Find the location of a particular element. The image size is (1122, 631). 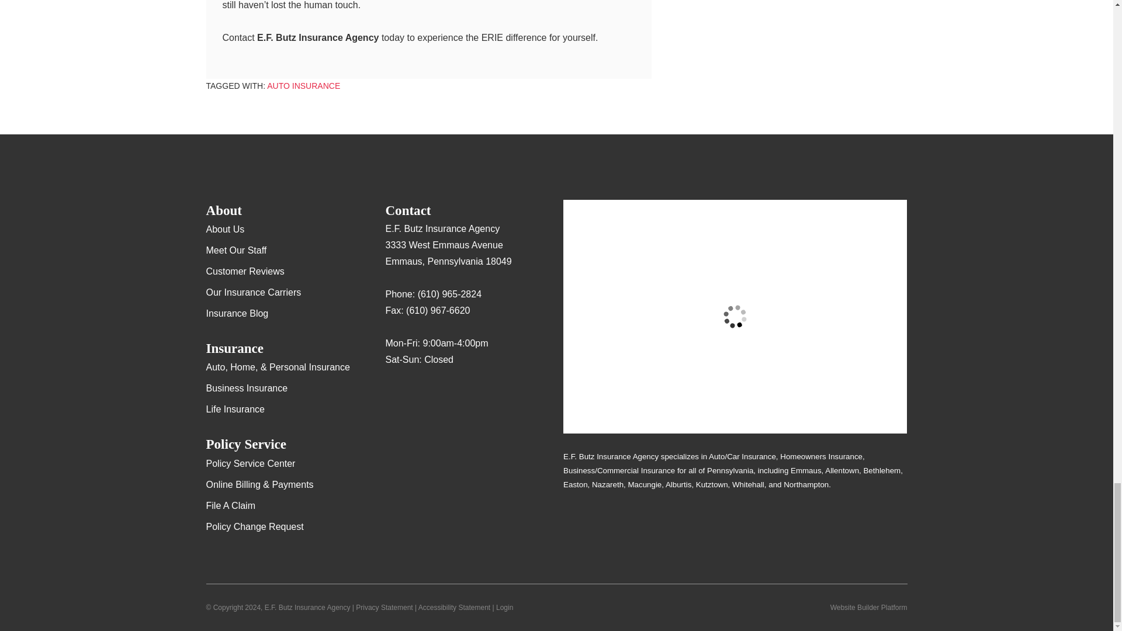

Yelp is located at coordinates (417, 394).